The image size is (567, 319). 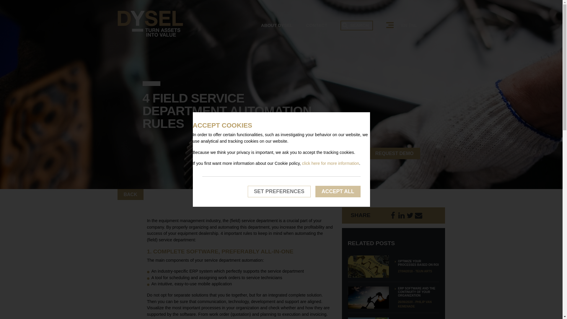 I want to click on ABOUT DYSEL, so click(x=277, y=25).